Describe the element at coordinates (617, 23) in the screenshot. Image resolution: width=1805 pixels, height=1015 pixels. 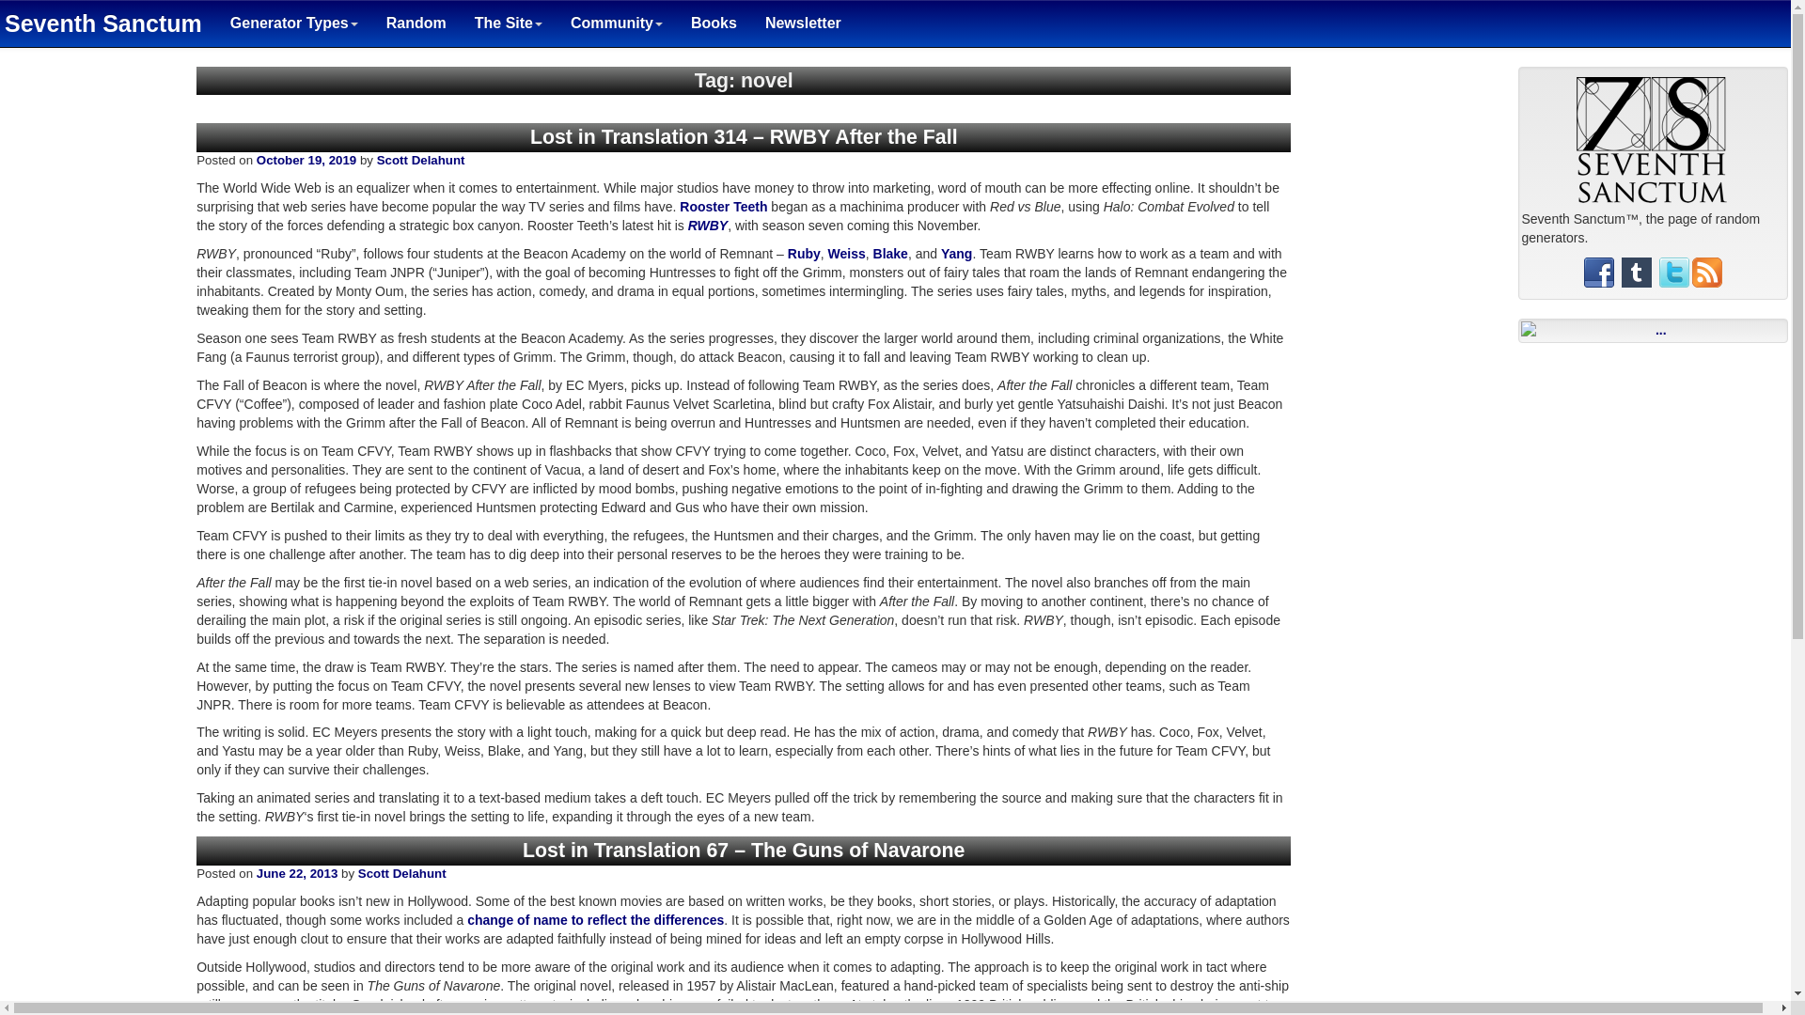
I see `Community` at that location.